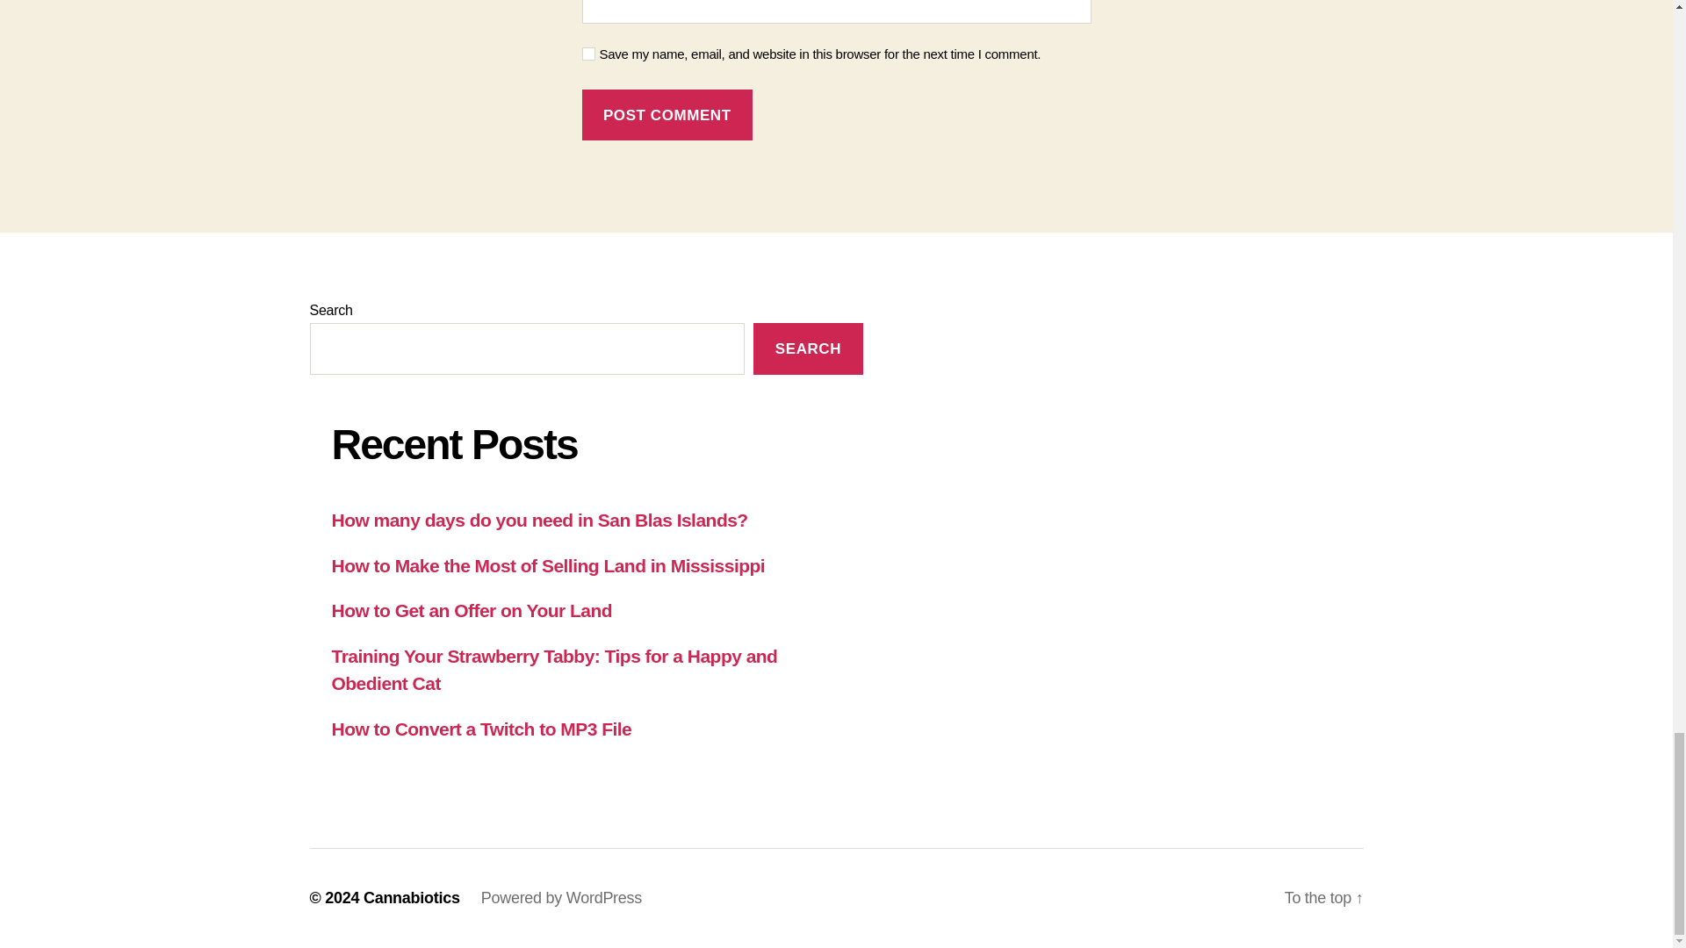 The height and width of the screenshot is (948, 1686). Describe the element at coordinates (540, 520) in the screenshot. I see `How many days do you need in San Blas Islands?` at that location.